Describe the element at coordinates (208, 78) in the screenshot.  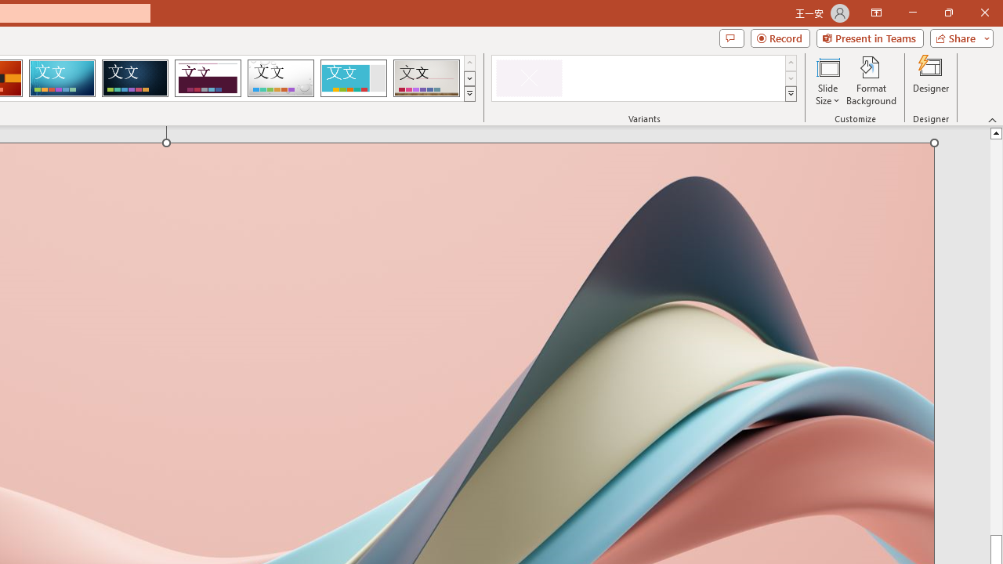
I see `Dividend` at that location.